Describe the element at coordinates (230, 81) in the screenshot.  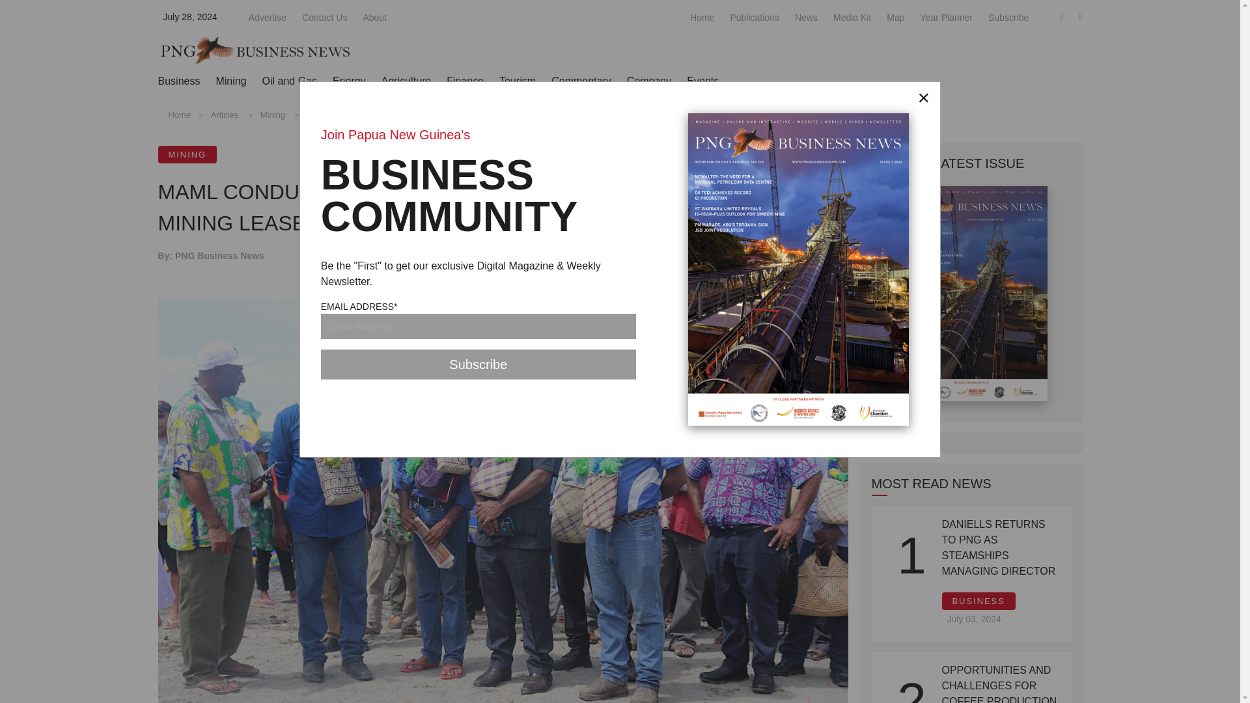
I see `Mining` at that location.